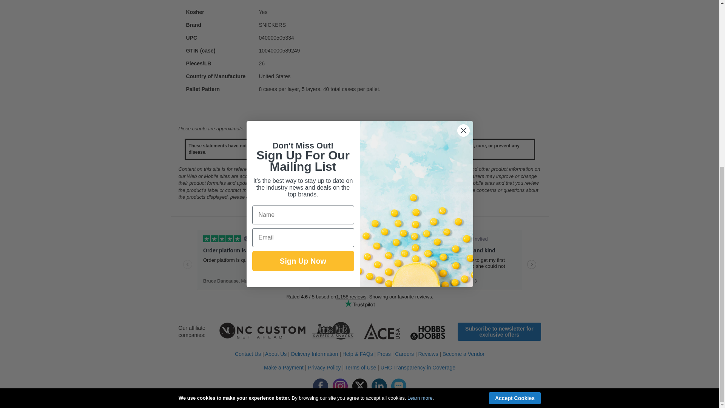 The image size is (725, 408). What do you see at coordinates (420, 118) in the screenshot?
I see `Learn more` at bounding box center [420, 118].